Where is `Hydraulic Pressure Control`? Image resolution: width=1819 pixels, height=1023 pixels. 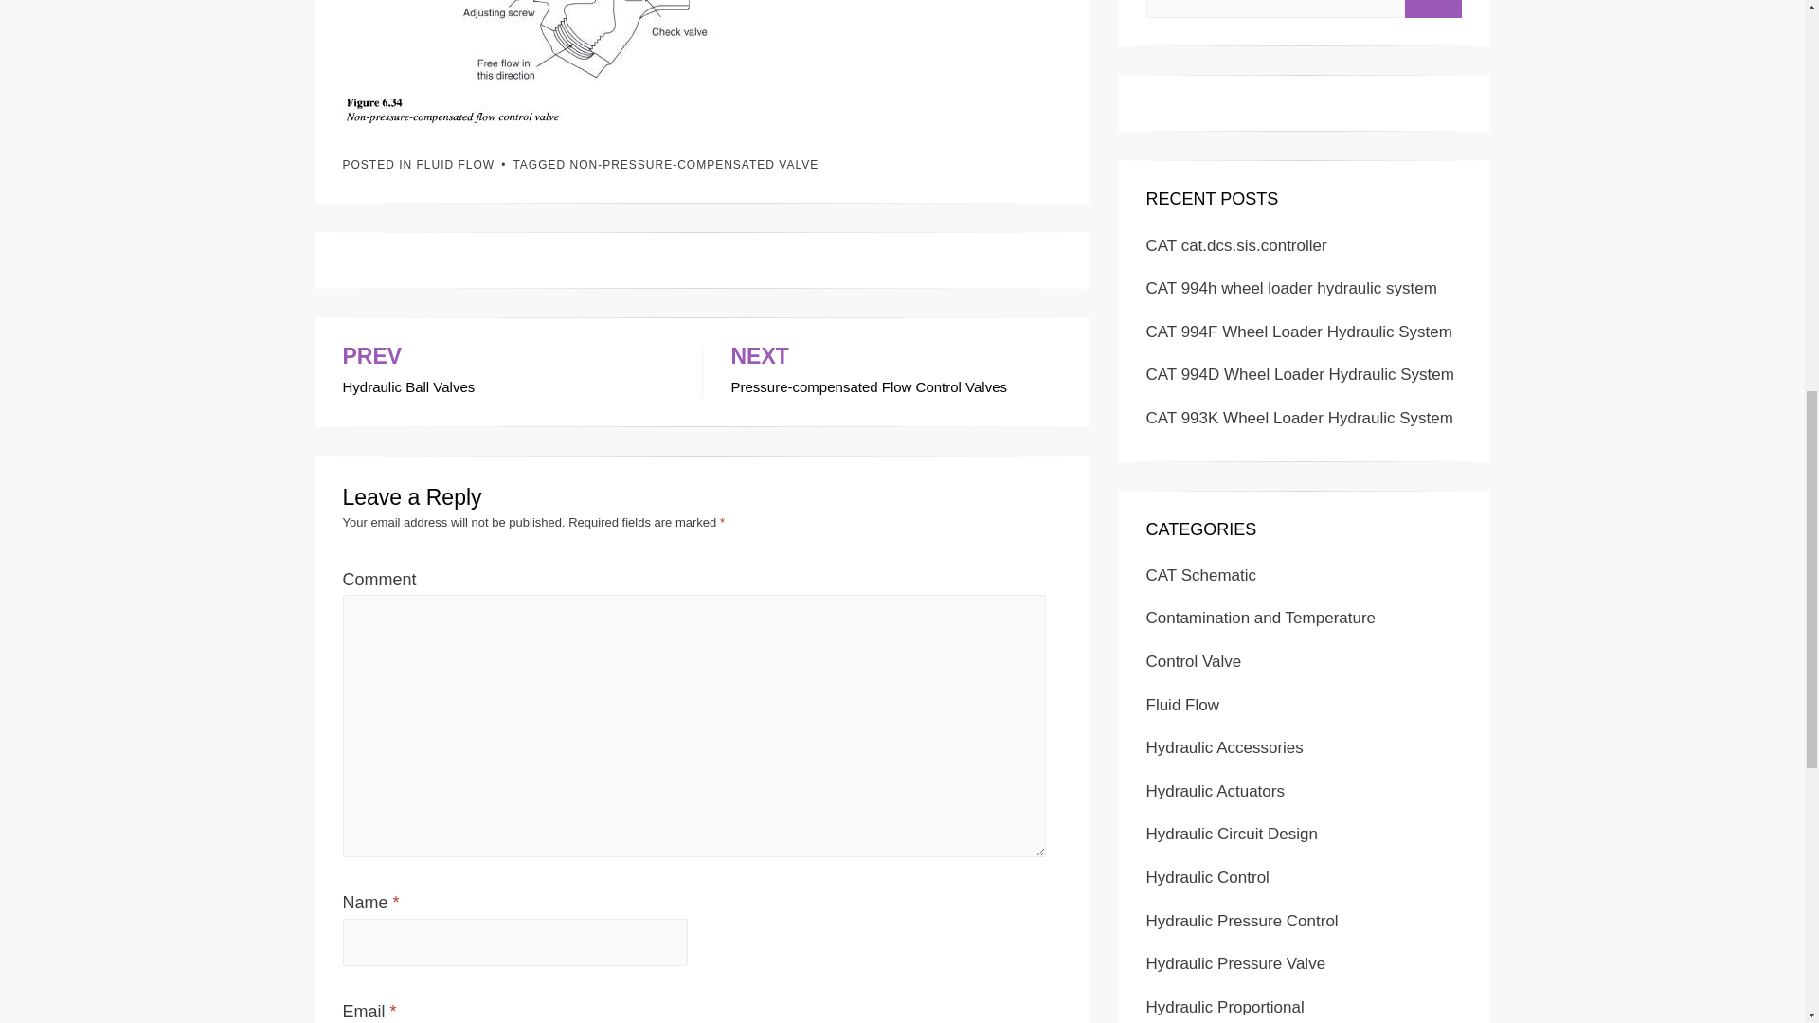 Hydraulic Pressure Control is located at coordinates (1242, 921).